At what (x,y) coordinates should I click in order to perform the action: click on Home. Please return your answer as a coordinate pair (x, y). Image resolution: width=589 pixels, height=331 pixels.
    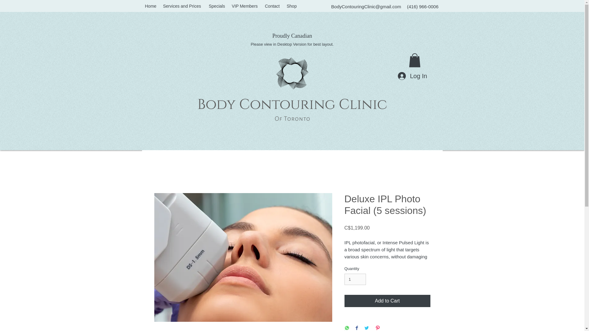
    Looking at the image, I should click on (151, 6).